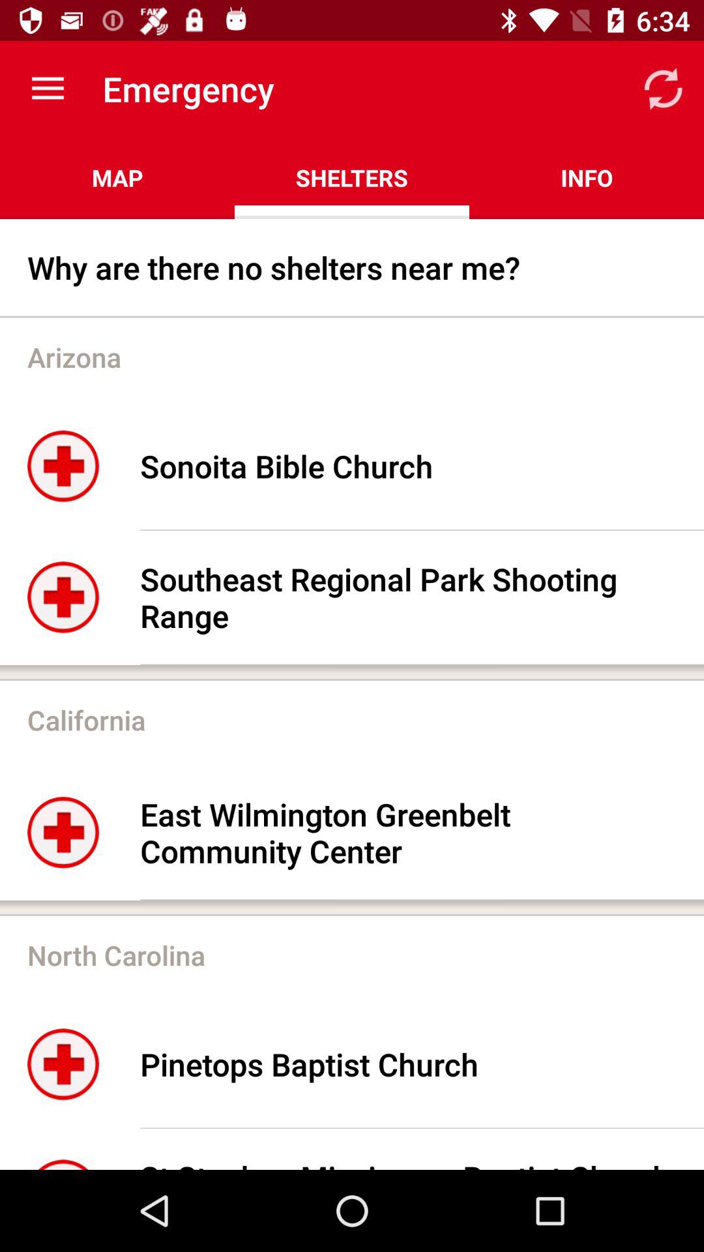  What do you see at coordinates (63, 1064) in the screenshot?
I see `click the first image in north carolina` at bounding box center [63, 1064].